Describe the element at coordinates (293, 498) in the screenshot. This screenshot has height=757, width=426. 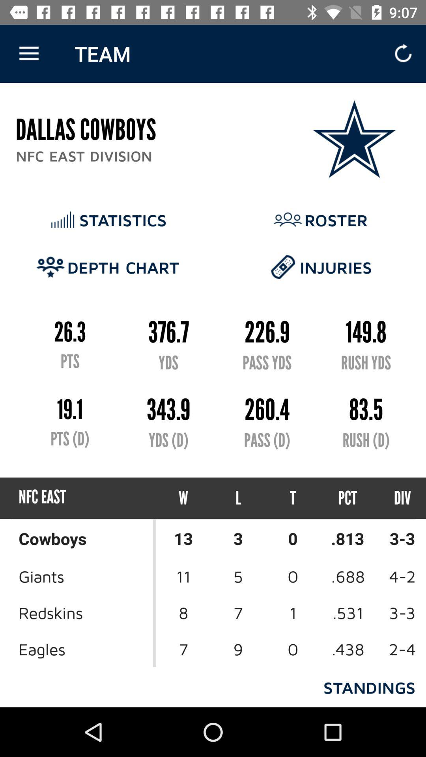
I see `select item next to the l` at that location.